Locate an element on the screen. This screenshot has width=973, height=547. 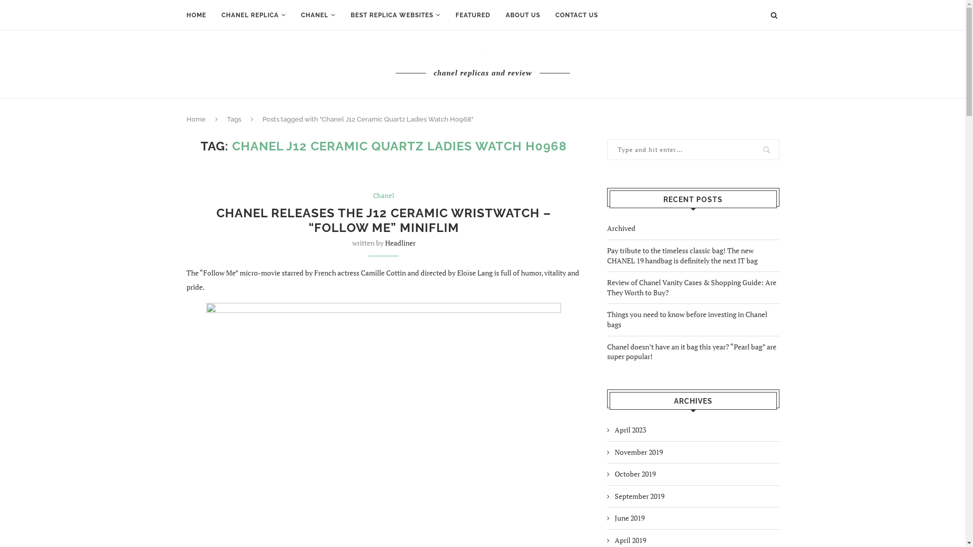
November 2019 is located at coordinates (635, 452).